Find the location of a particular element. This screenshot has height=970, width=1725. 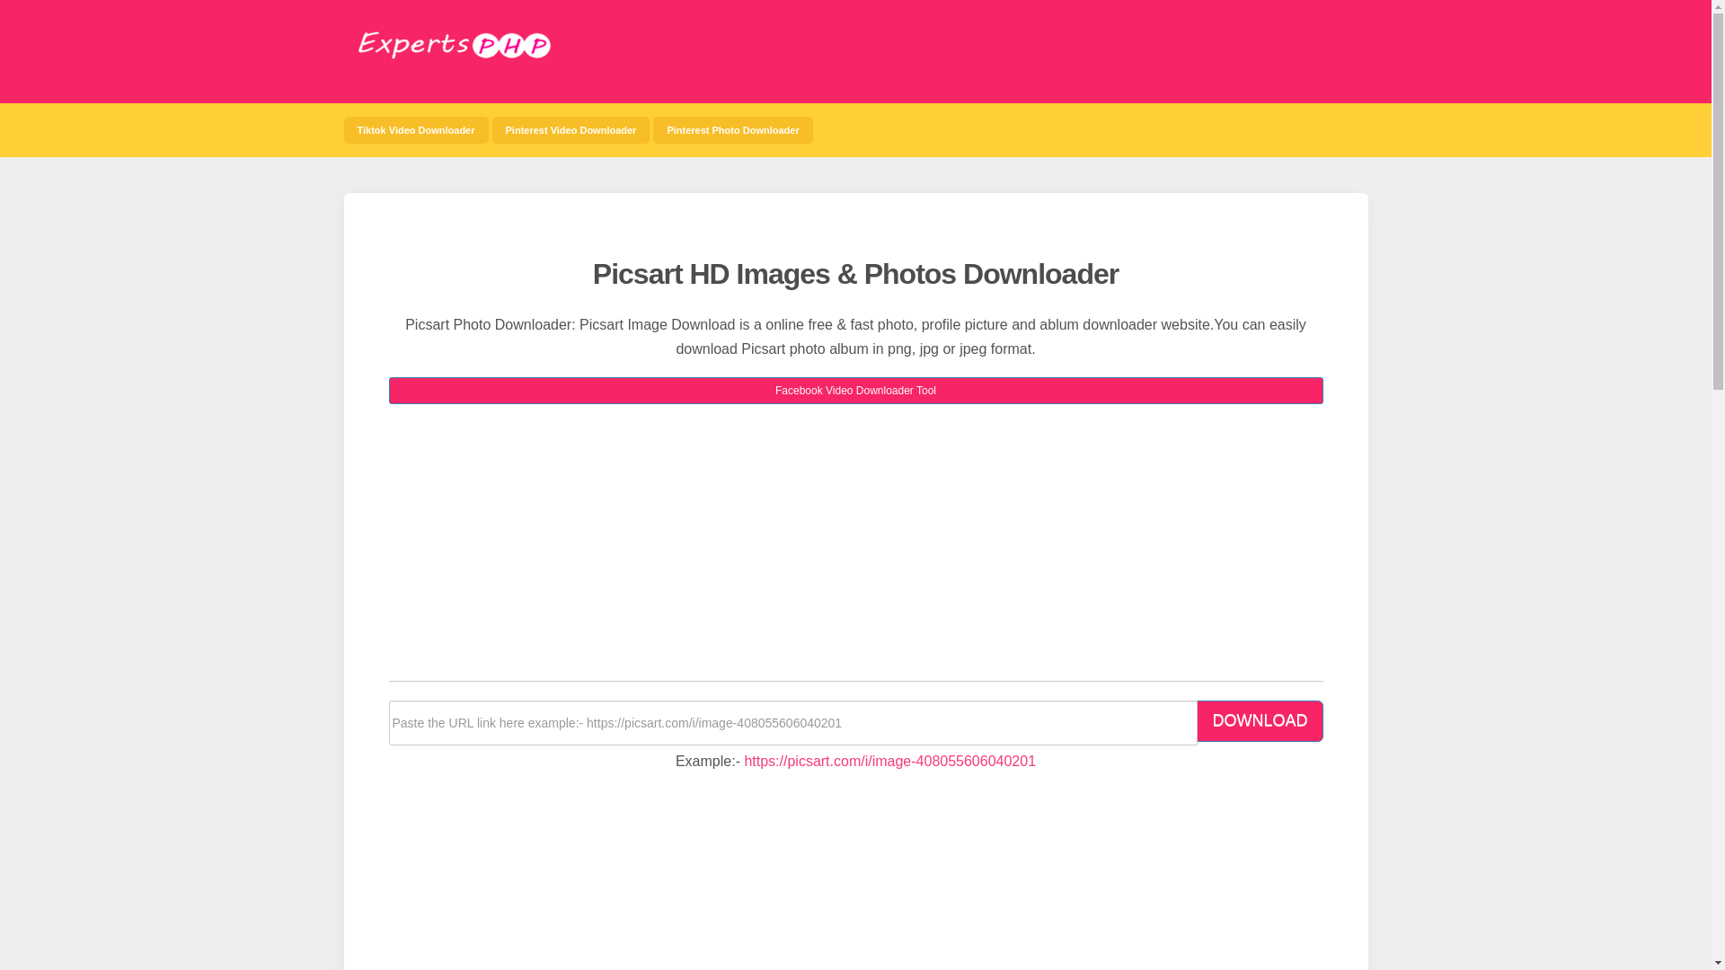

Pinterest Photo Downloader is located at coordinates (733, 129).